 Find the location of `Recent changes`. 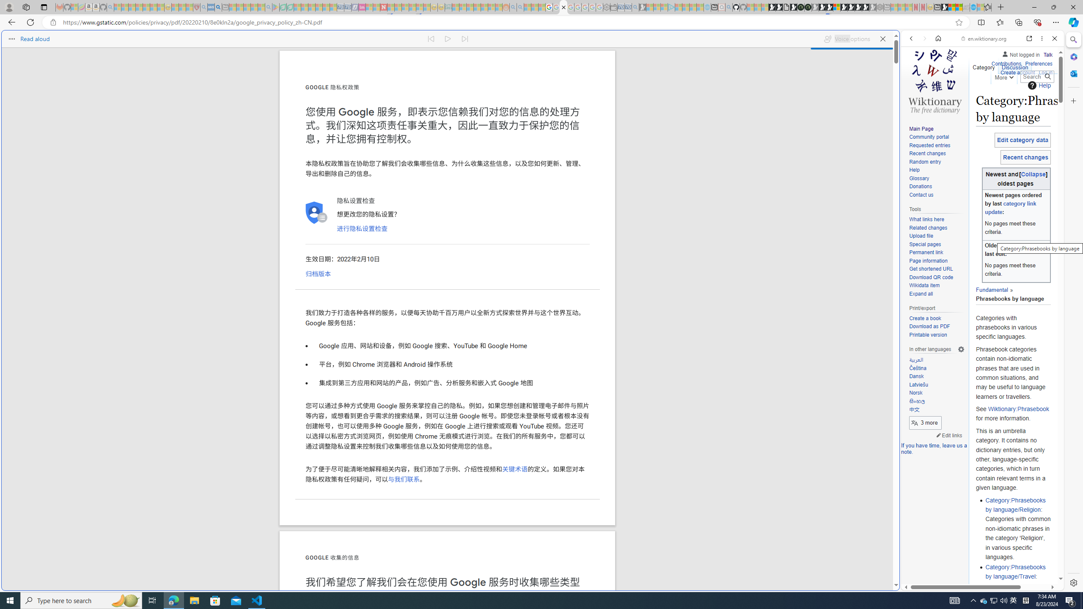

Recent changes is located at coordinates (937, 154).